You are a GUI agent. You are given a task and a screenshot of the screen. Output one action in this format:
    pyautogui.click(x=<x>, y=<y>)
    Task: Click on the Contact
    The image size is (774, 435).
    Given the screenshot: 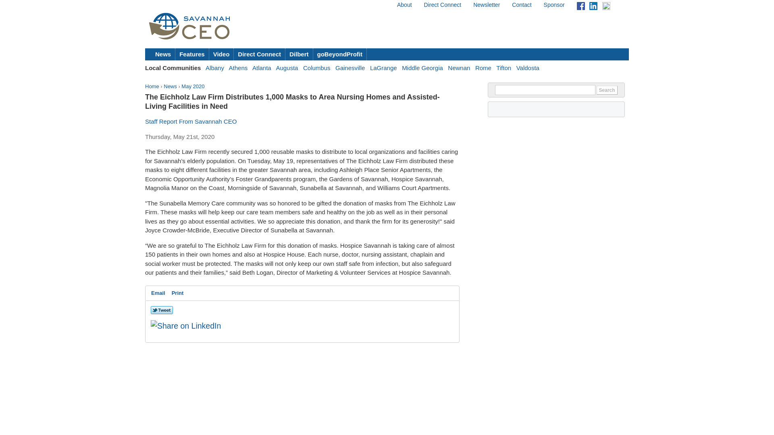 What is the action you would take?
    pyautogui.click(x=521, y=5)
    